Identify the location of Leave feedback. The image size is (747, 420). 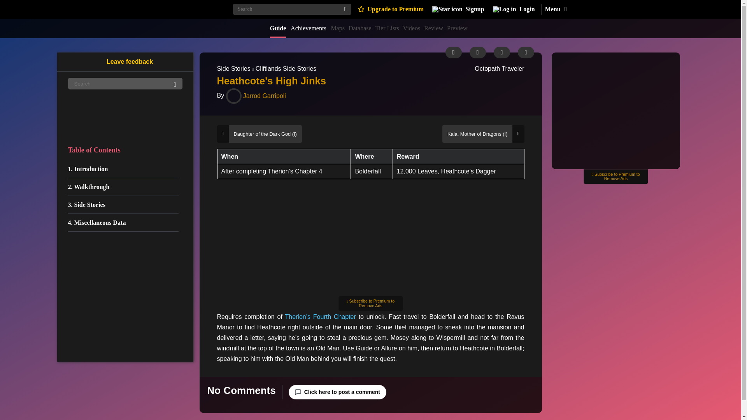
(125, 61).